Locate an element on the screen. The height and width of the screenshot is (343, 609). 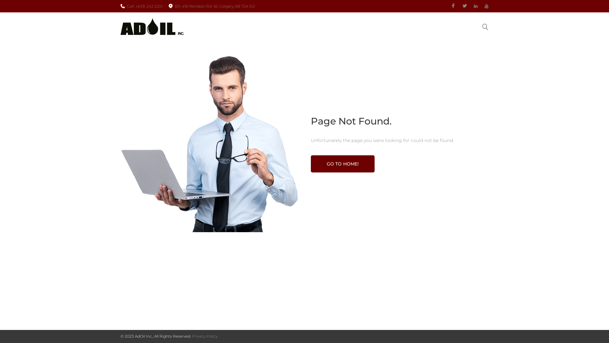
Youtube is located at coordinates (487, 6).